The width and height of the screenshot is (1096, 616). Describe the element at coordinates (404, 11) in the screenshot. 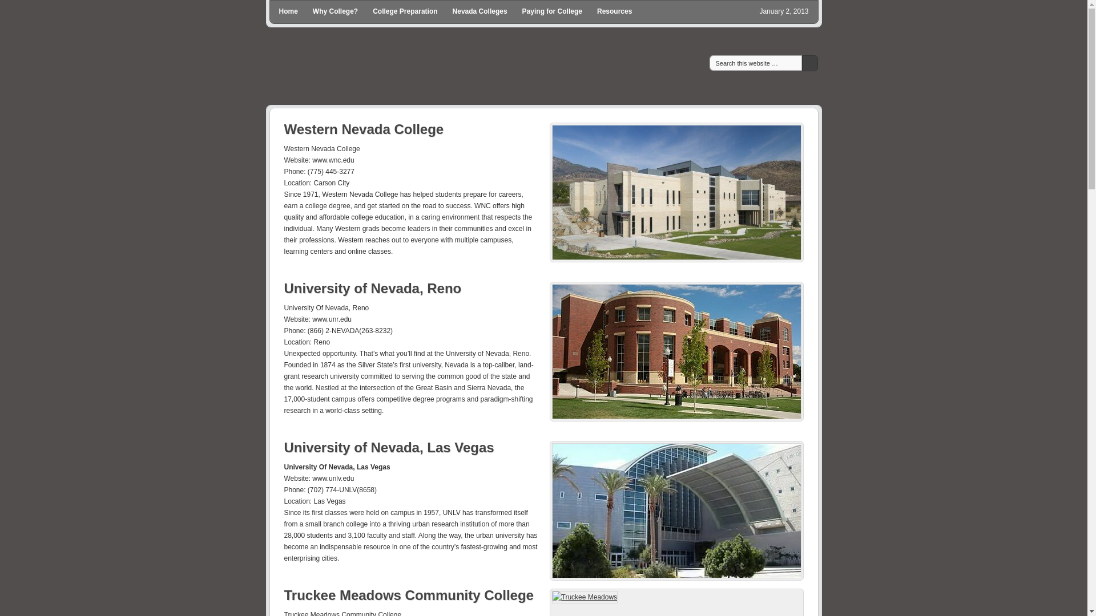

I see `College Preparation` at that location.